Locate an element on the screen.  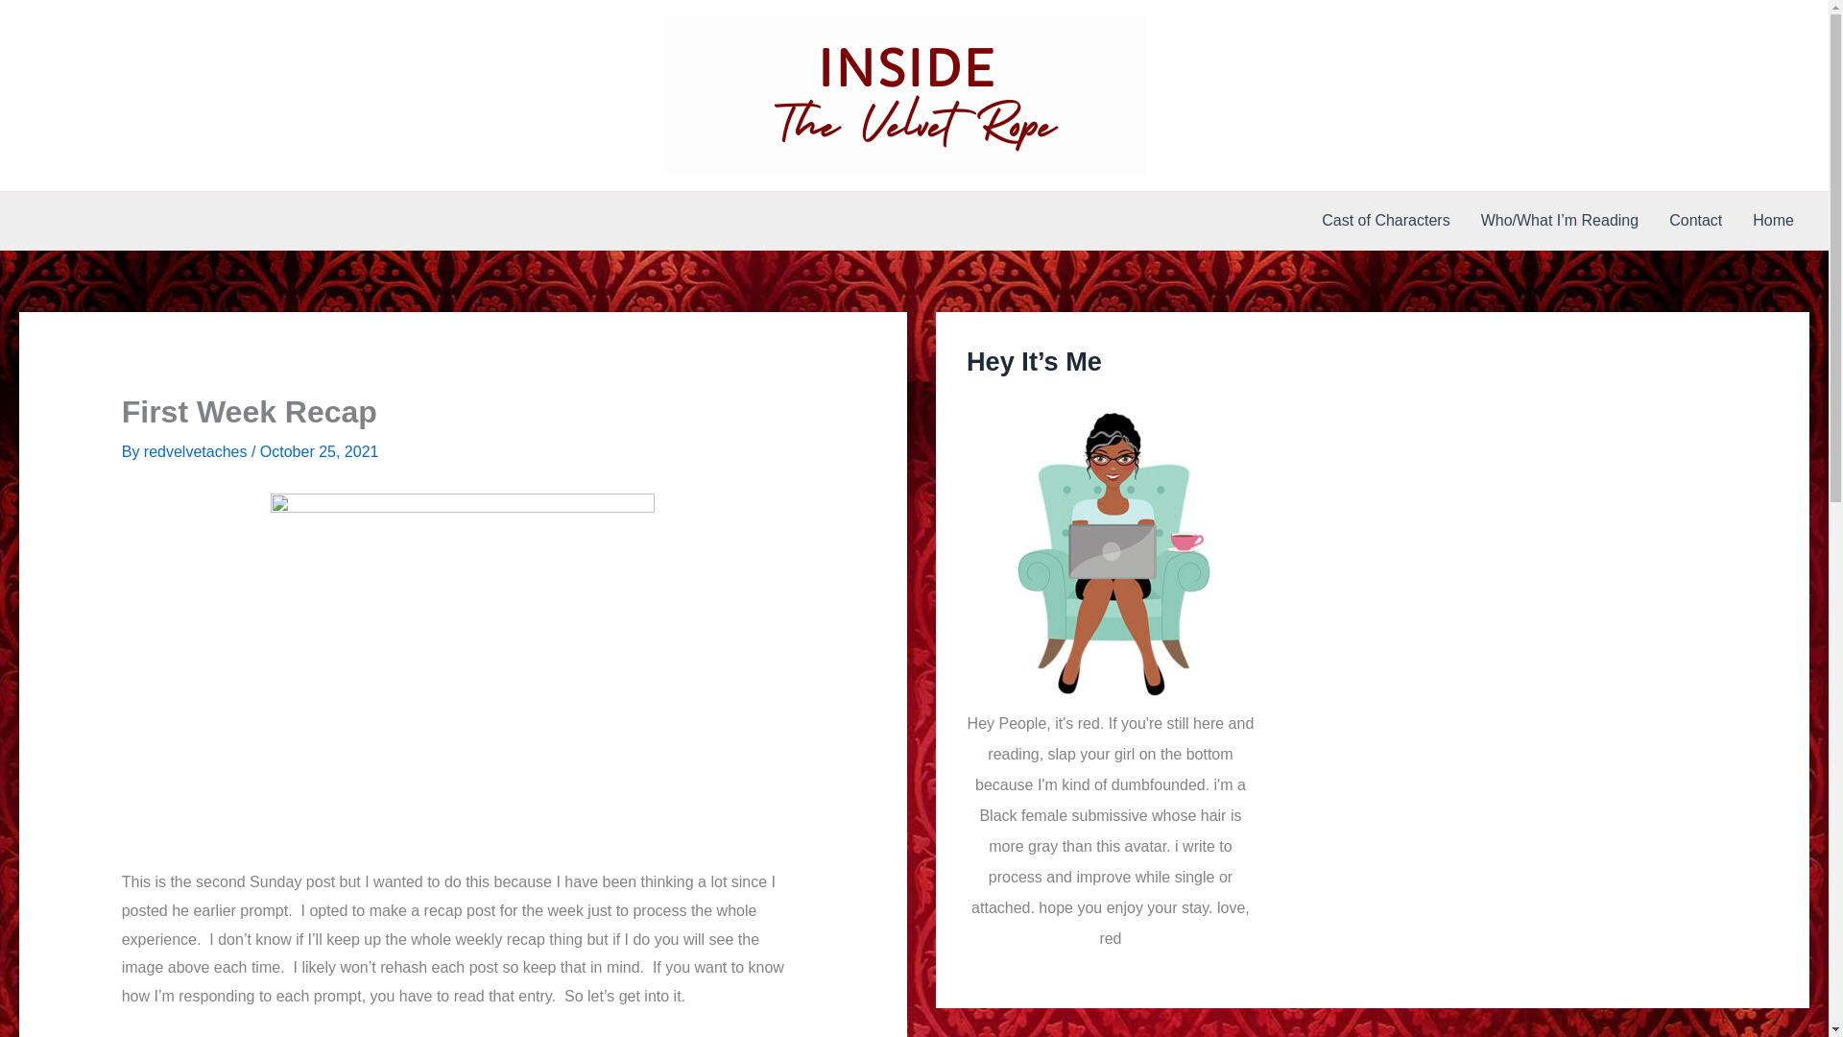
Cast of Characters is located at coordinates (1386, 221).